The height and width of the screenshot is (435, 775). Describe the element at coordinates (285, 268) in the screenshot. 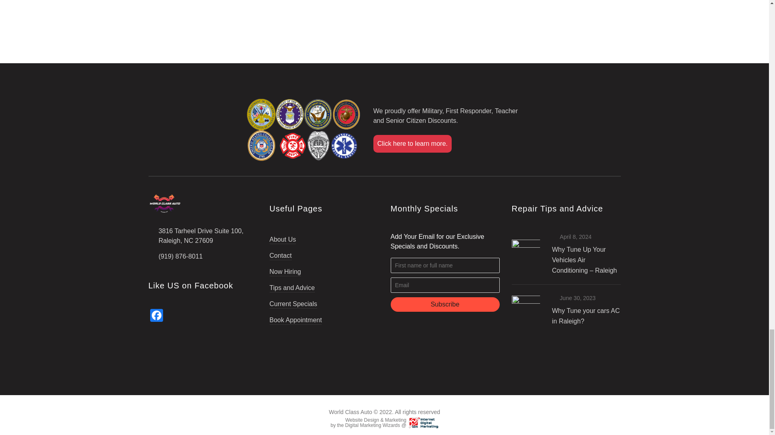

I see `Now Hiring` at that location.